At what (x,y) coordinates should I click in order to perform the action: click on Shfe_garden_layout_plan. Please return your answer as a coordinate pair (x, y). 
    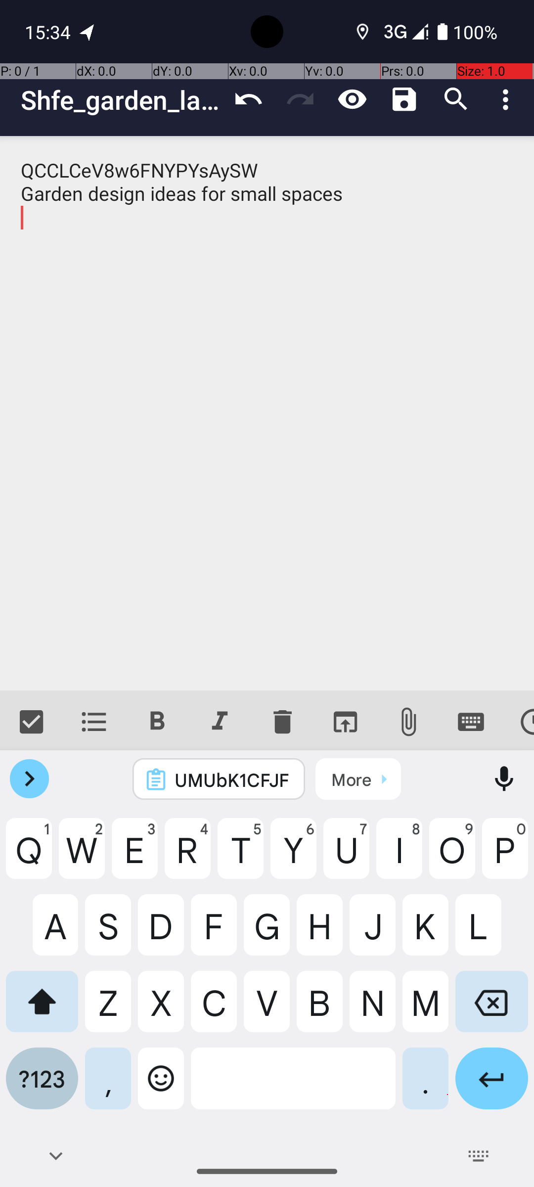
    Looking at the image, I should click on (122, 100).